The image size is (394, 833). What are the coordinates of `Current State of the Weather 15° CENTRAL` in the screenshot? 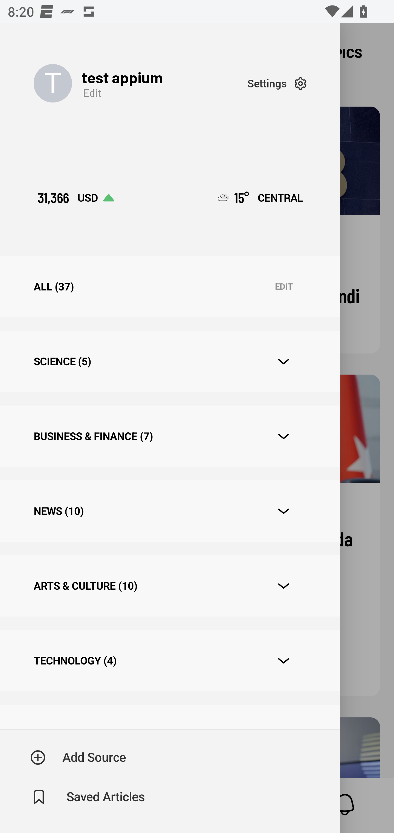 It's located at (260, 198).